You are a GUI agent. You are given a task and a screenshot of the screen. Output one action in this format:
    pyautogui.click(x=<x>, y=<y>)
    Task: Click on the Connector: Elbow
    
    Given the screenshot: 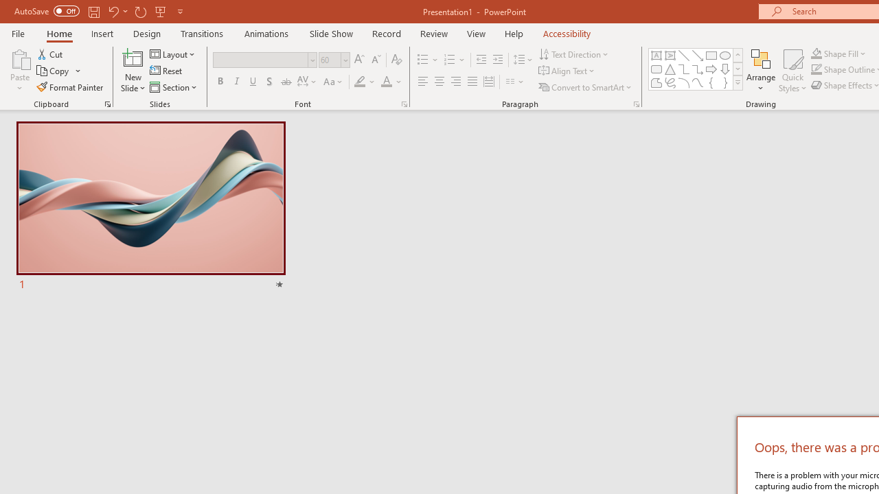 What is the action you would take?
    pyautogui.click(x=684, y=69)
    